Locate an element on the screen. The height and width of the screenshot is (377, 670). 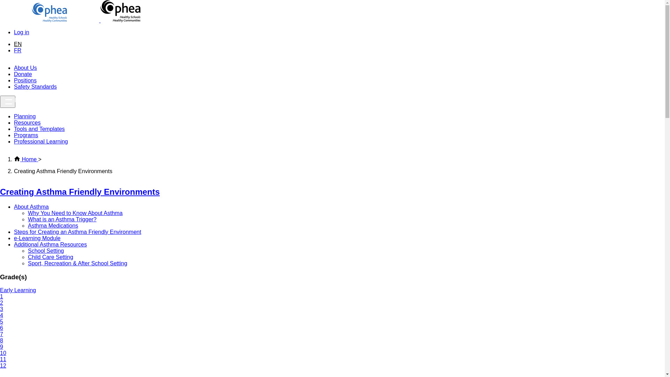
Home is located at coordinates (70, 20).